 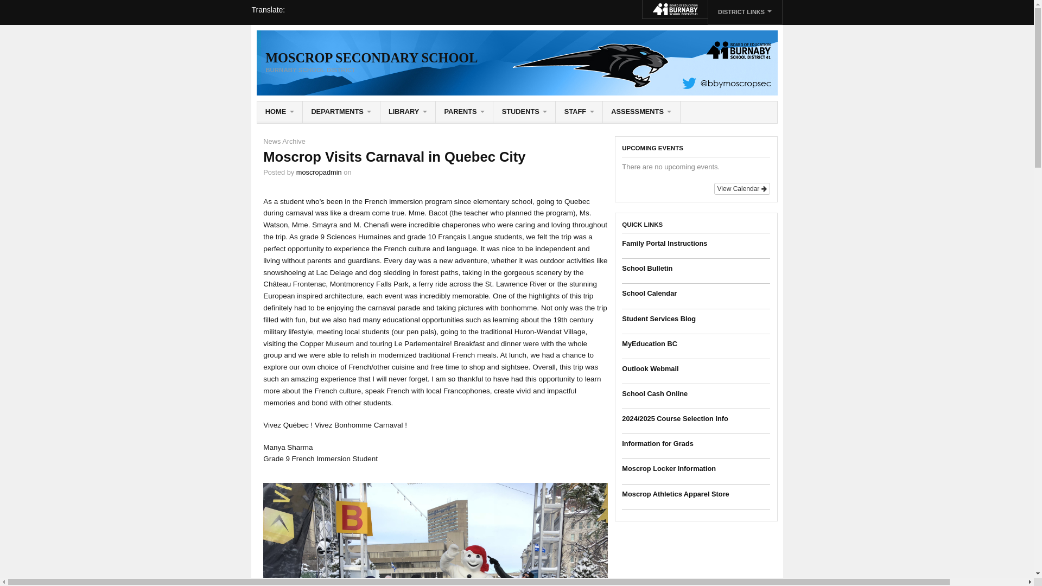 I want to click on DISTRICT LINKS, so click(x=745, y=12).